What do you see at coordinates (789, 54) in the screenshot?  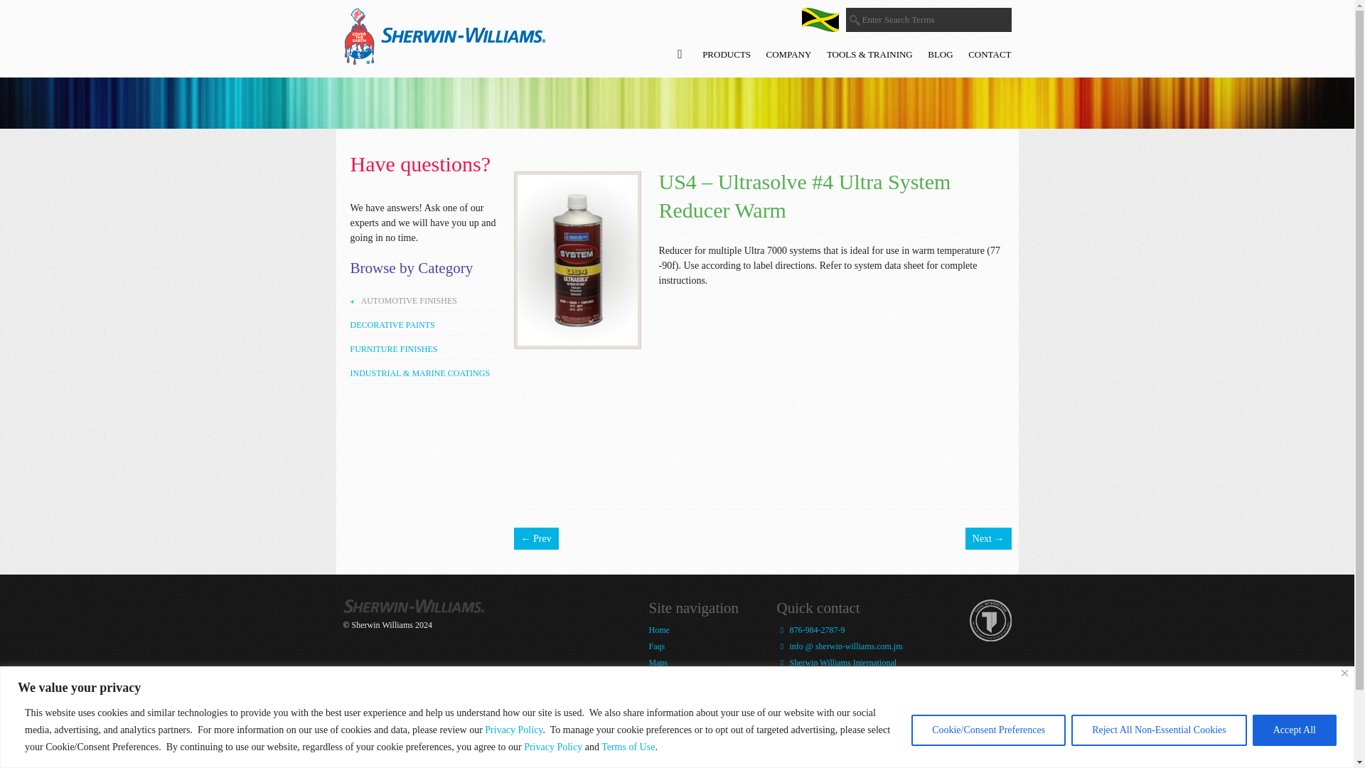 I see `COMPANY` at bounding box center [789, 54].